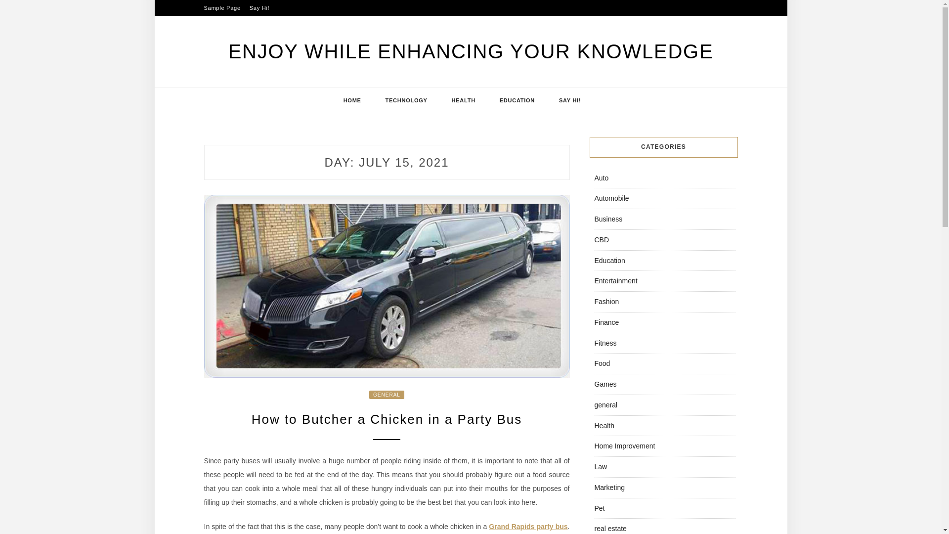  What do you see at coordinates (517, 100) in the screenshot?
I see `EDUCATION` at bounding box center [517, 100].